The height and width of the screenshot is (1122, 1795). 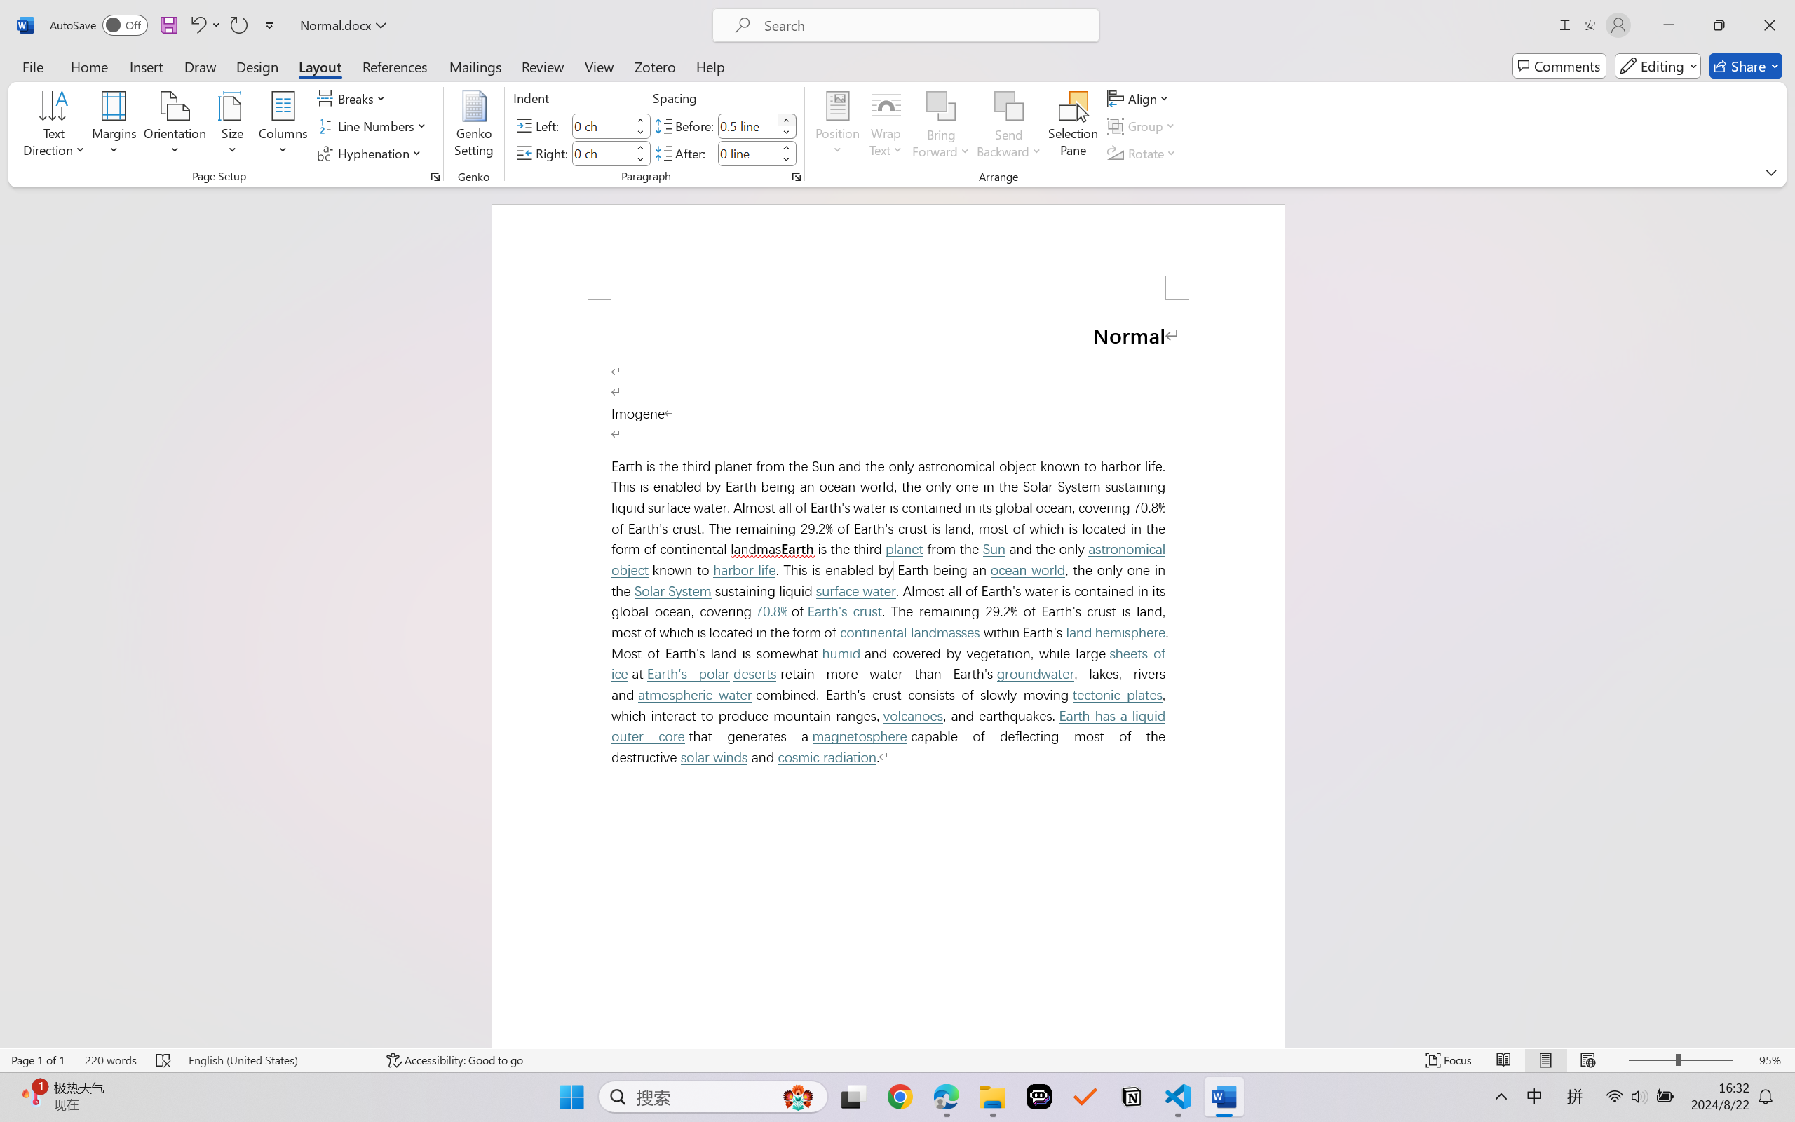 What do you see at coordinates (1139, 98) in the screenshot?
I see `Align` at bounding box center [1139, 98].